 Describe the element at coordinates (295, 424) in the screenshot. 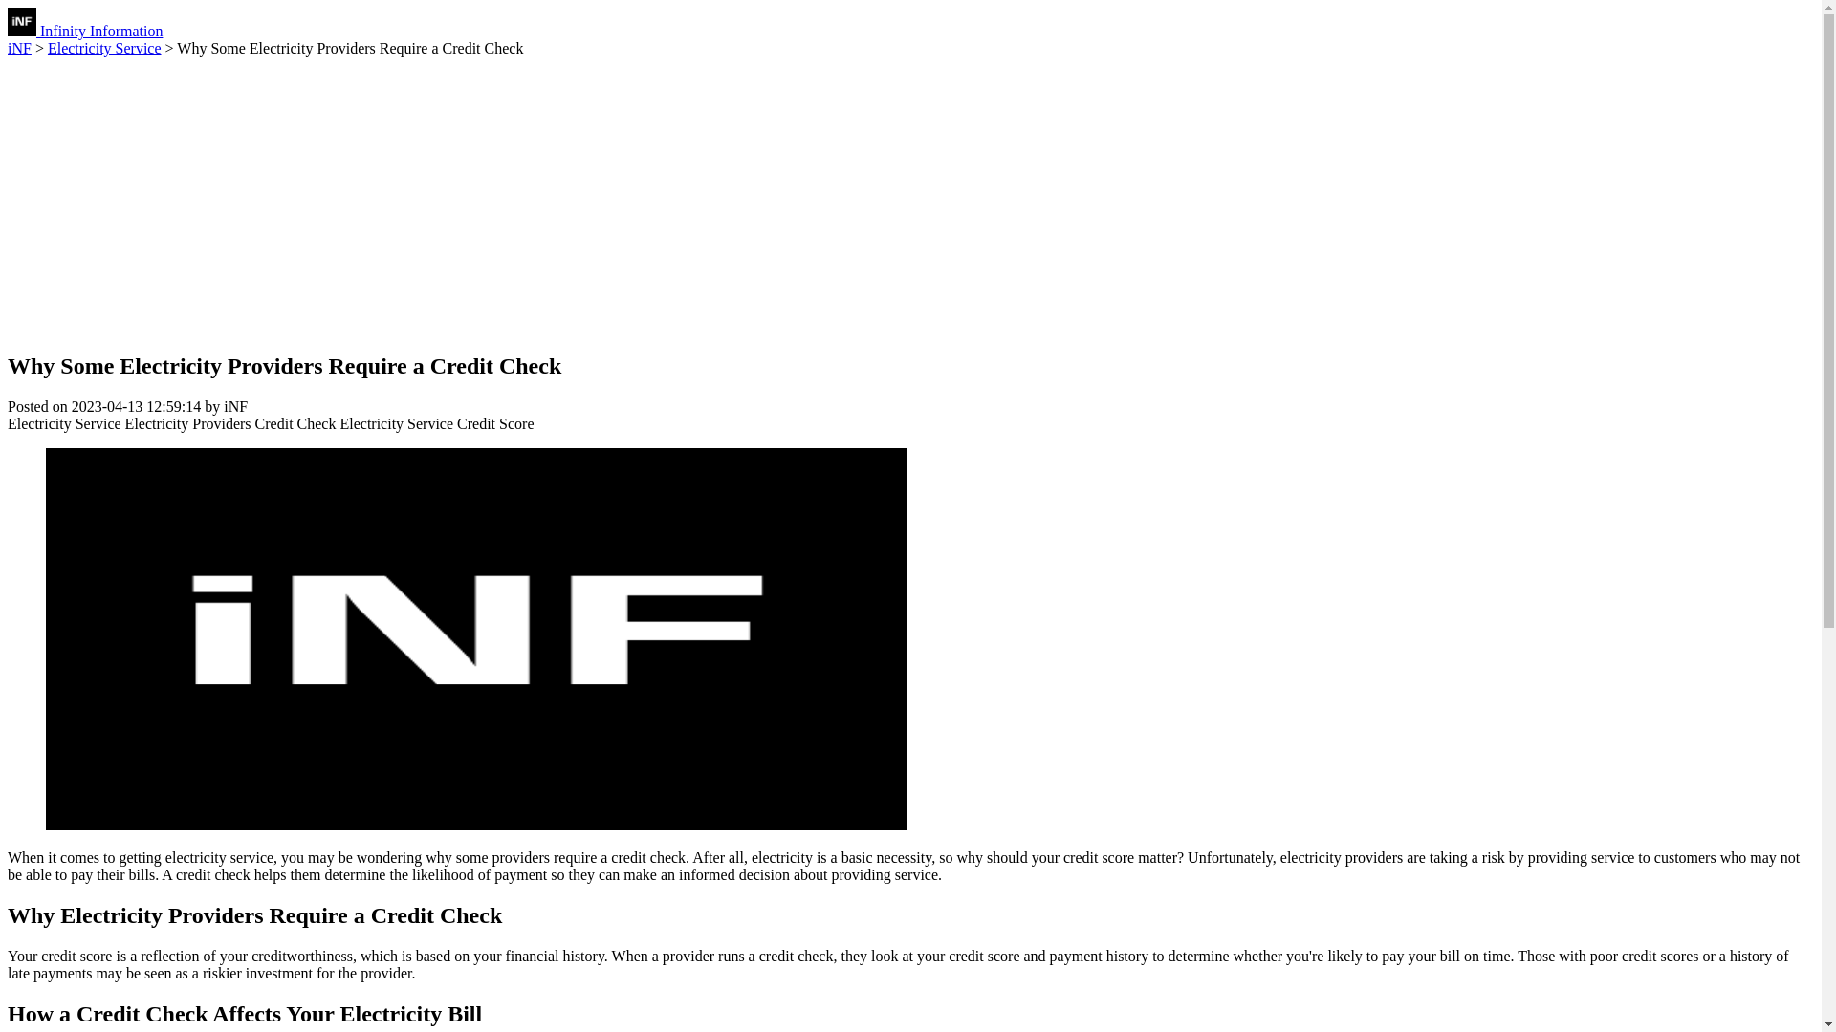

I see `Credit Check` at that location.